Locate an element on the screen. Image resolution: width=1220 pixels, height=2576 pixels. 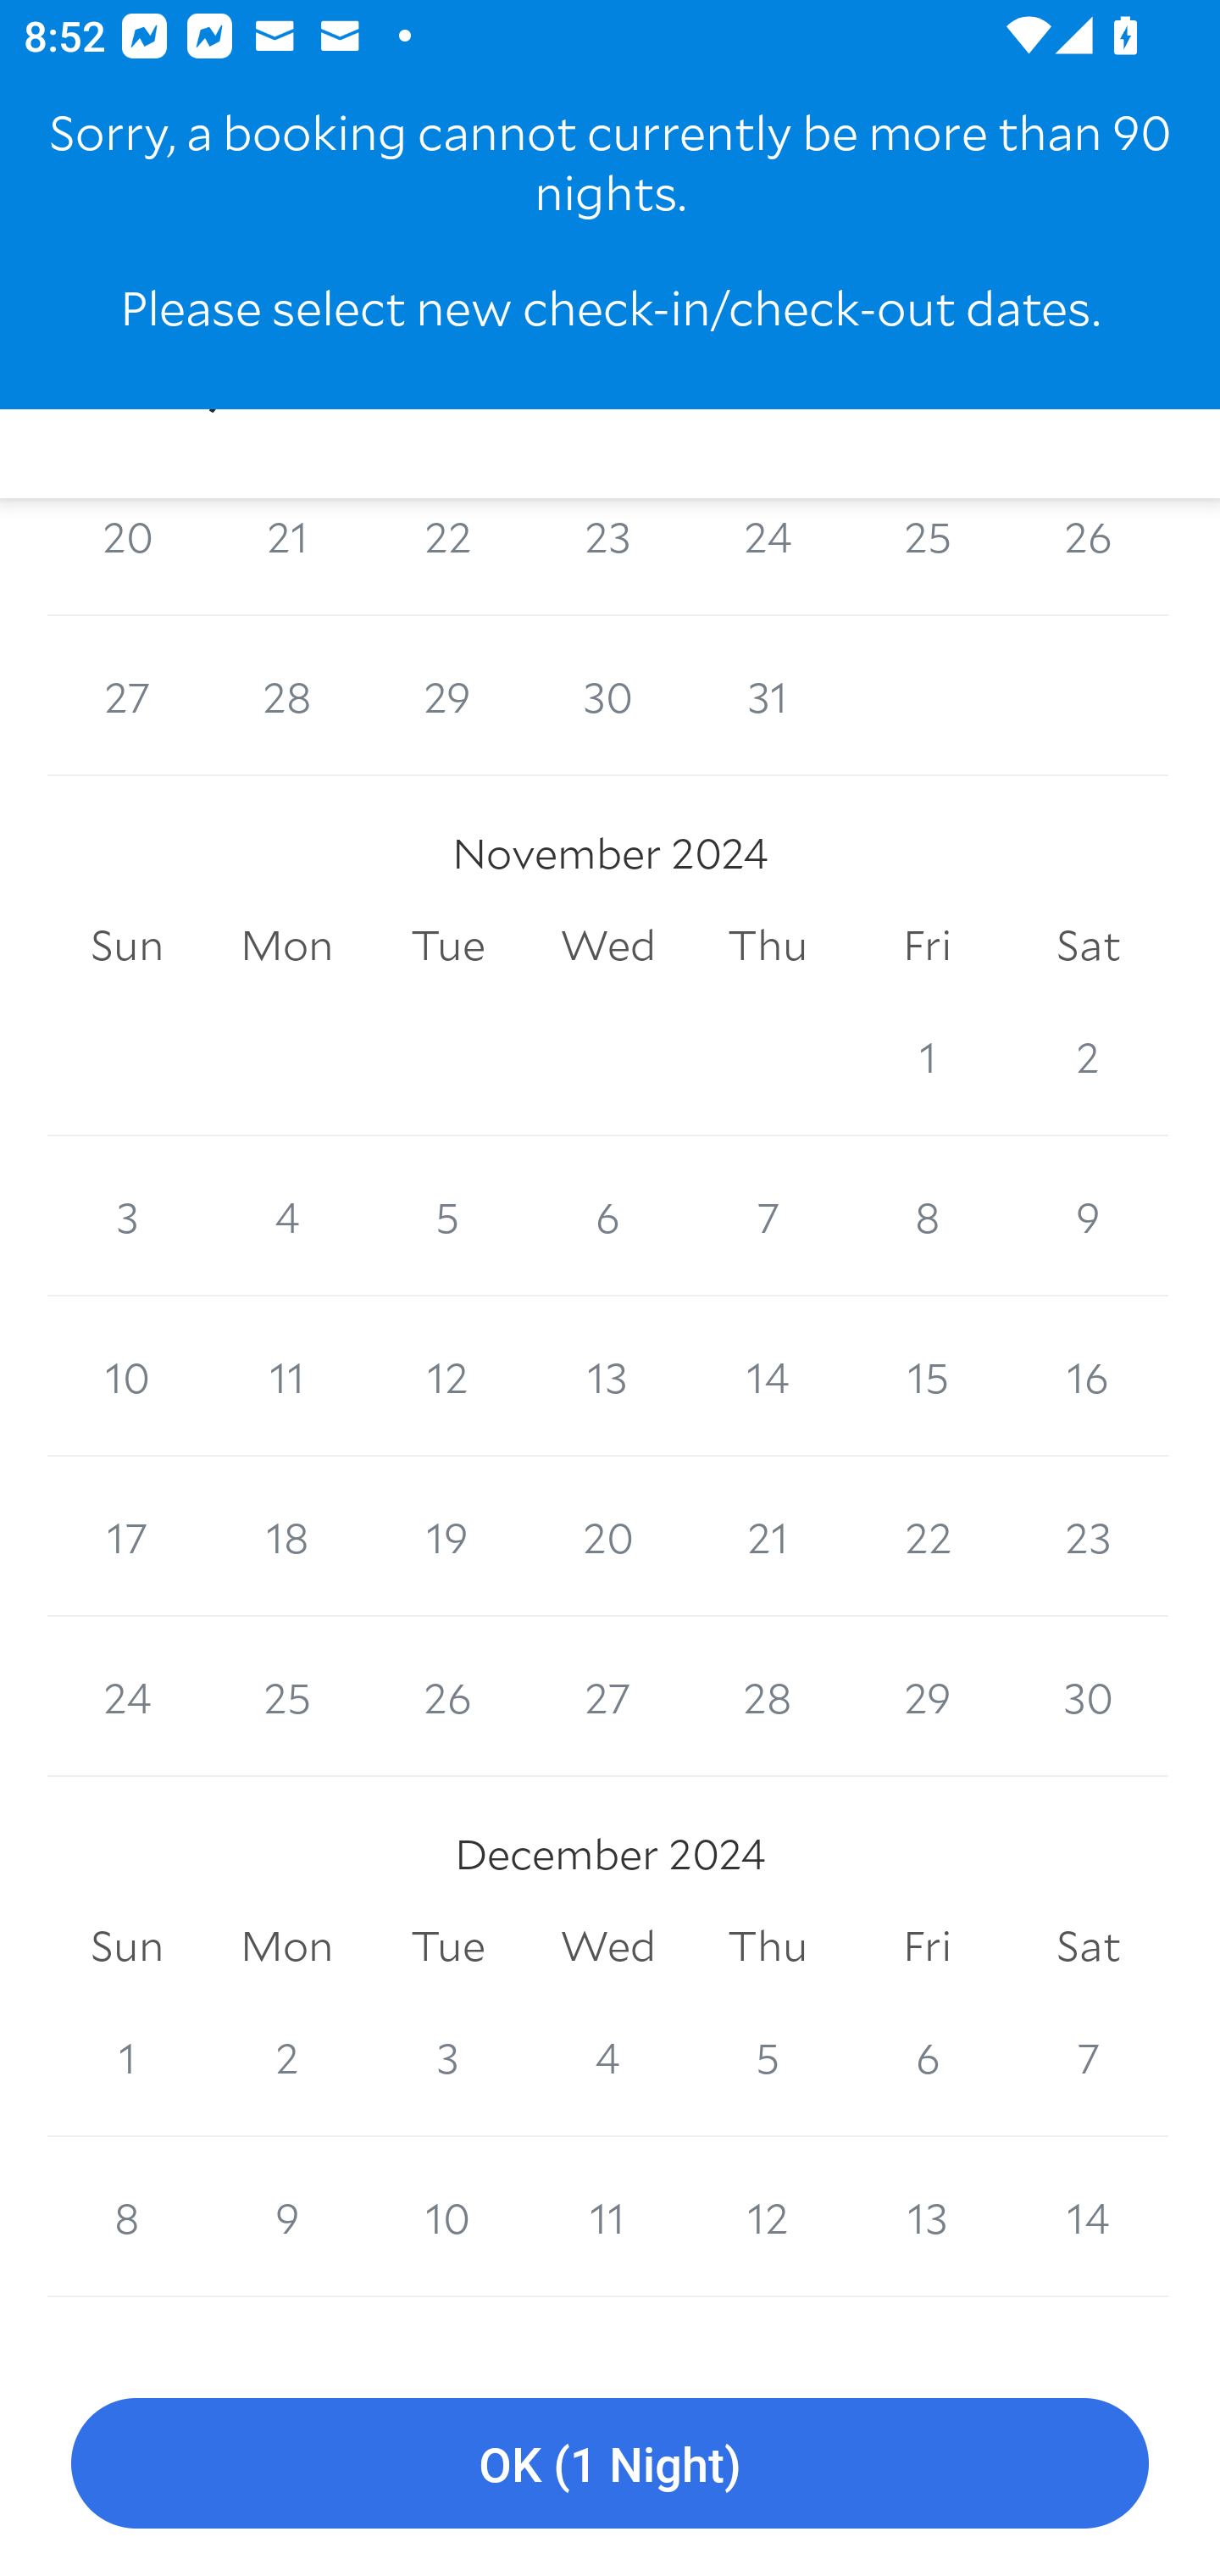
Thu is located at coordinates (768, 946).